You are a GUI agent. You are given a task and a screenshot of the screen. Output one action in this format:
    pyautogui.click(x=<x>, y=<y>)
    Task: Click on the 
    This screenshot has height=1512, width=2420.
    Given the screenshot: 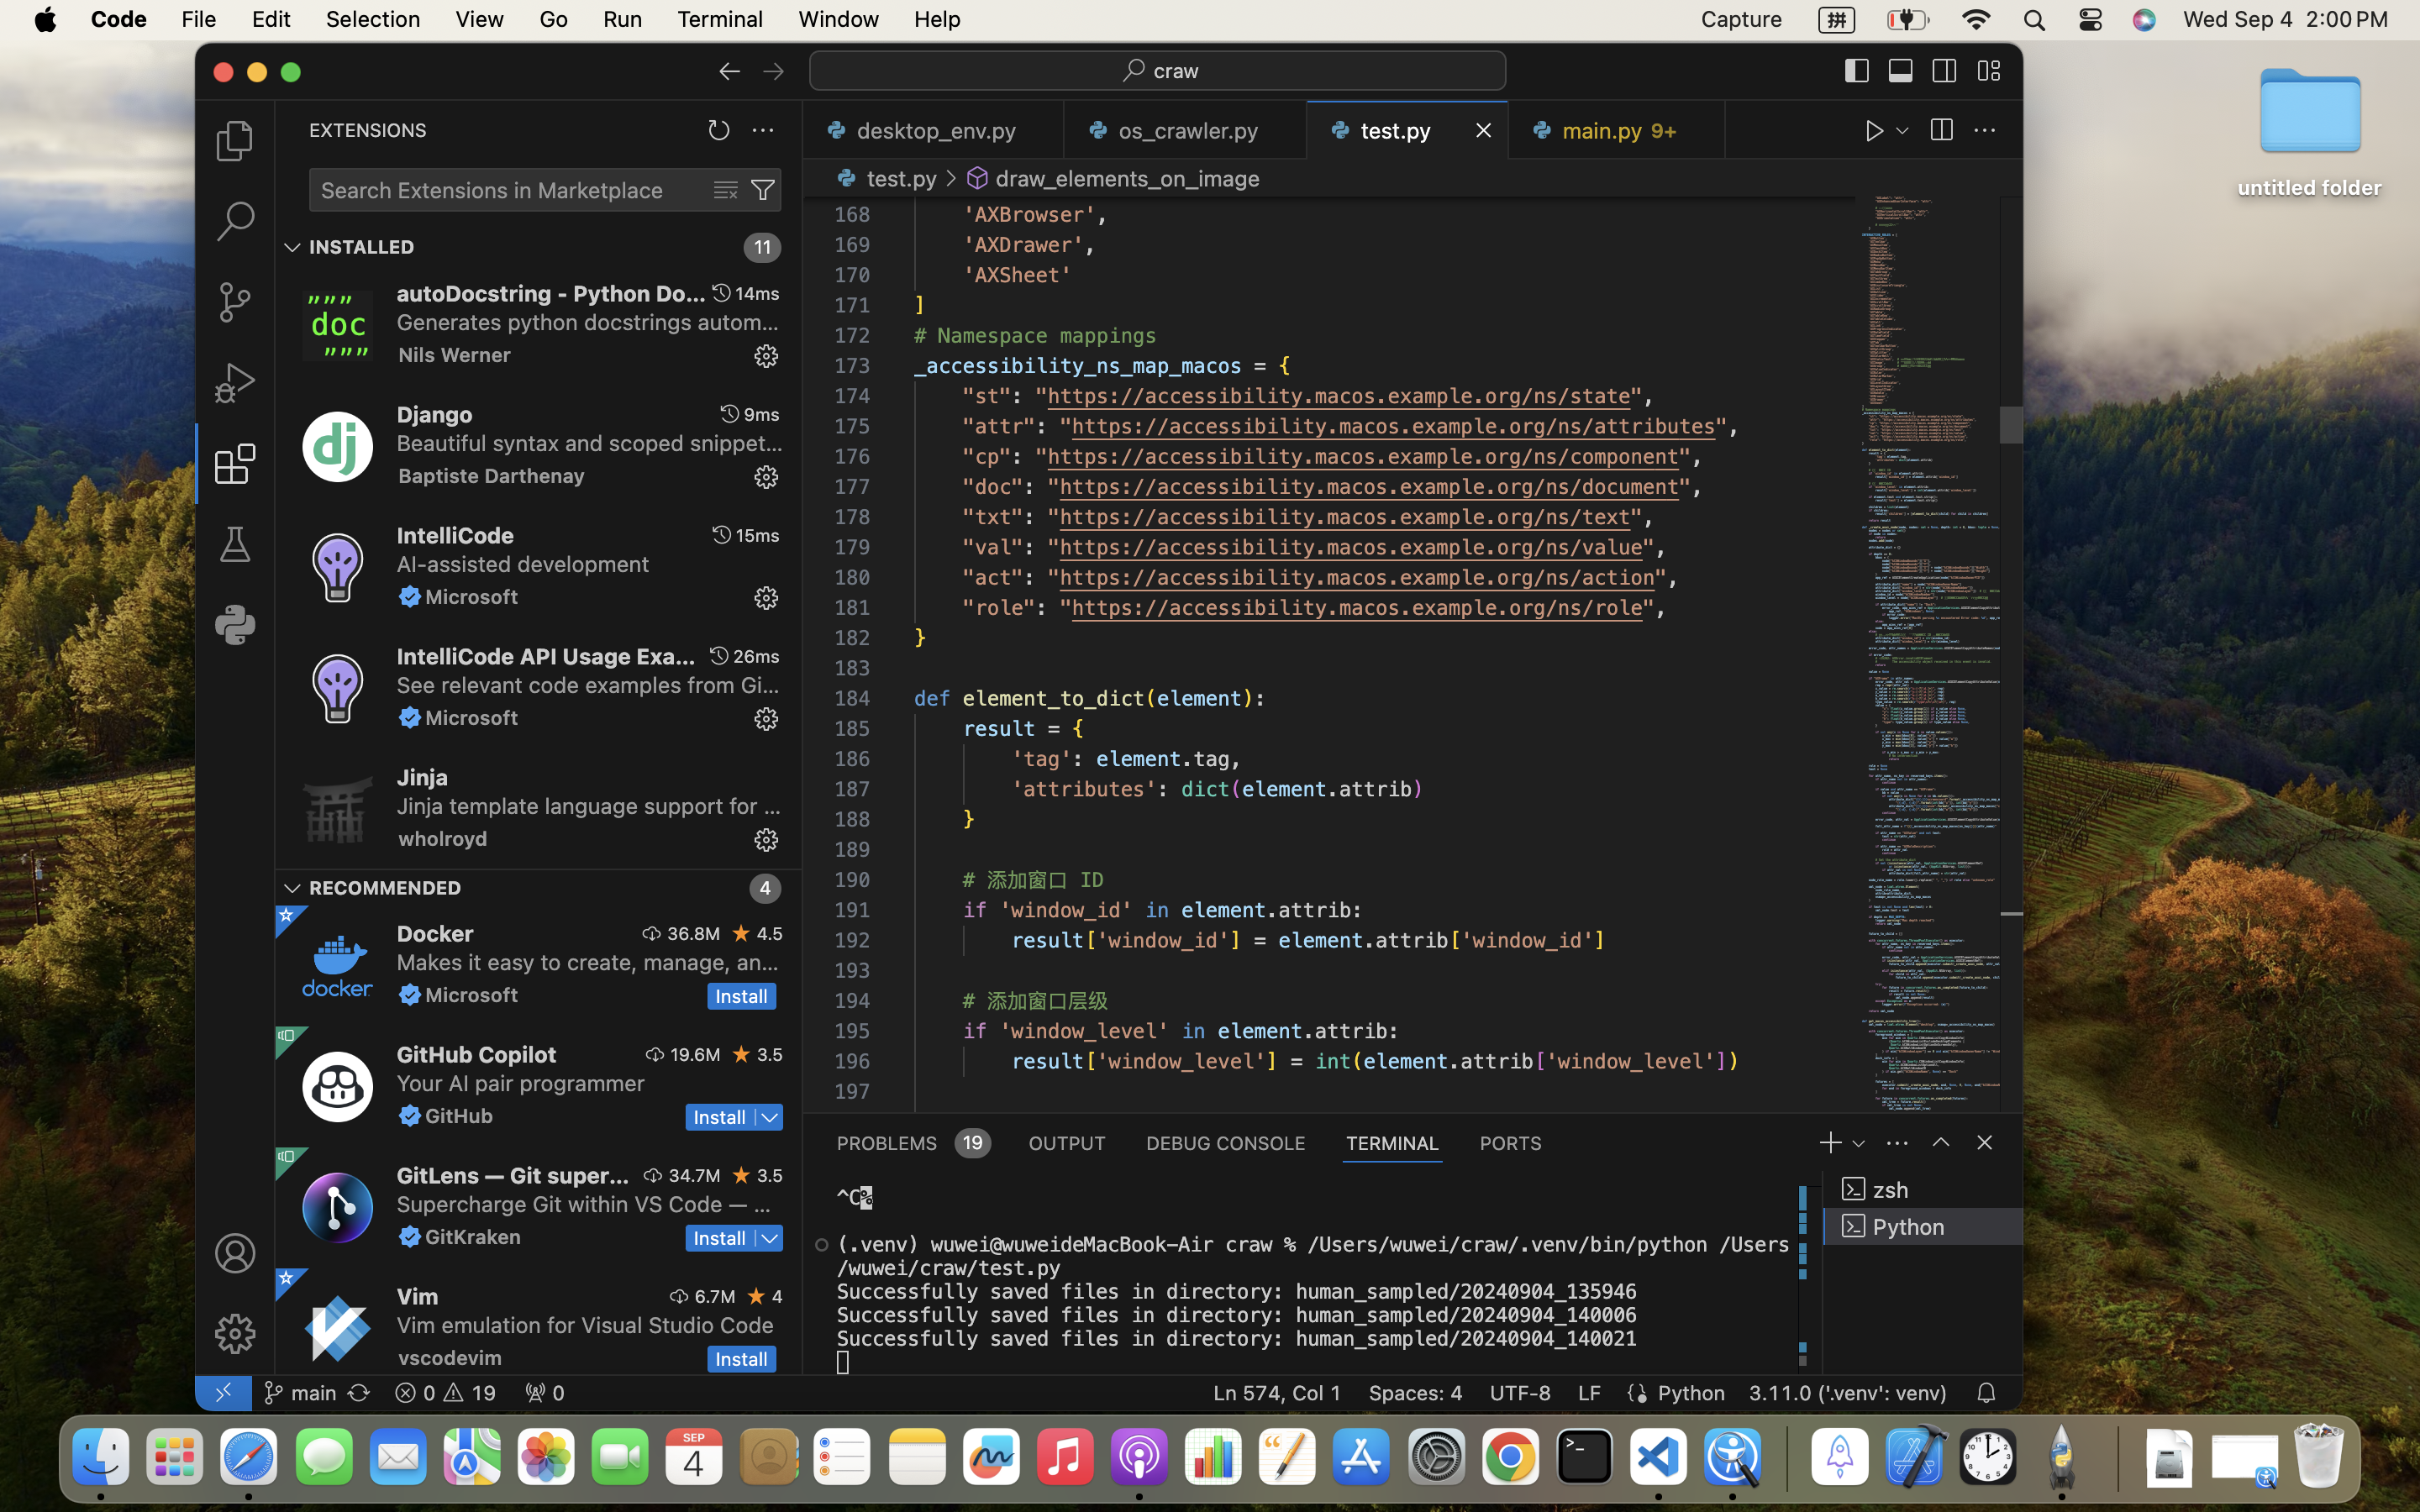 What is the action you would take?
    pyautogui.click(x=766, y=356)
    